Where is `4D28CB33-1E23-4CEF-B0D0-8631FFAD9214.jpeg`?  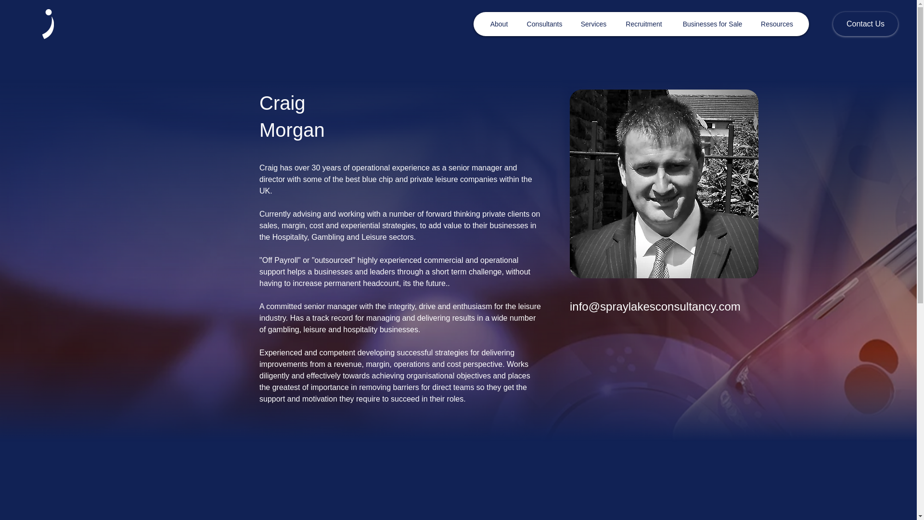
4D28CB33-1E23-4CEF-B0D0-8631FFAD9214.jpeg is located at coordinates (664, 183).